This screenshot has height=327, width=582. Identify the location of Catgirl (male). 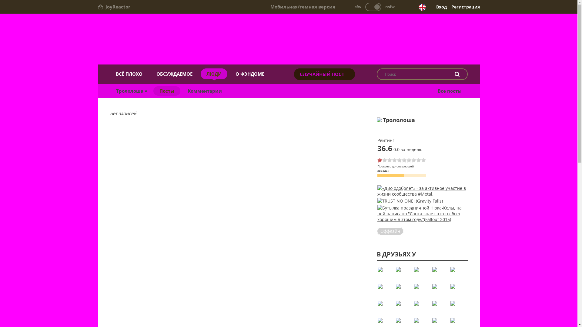
(403, 274).